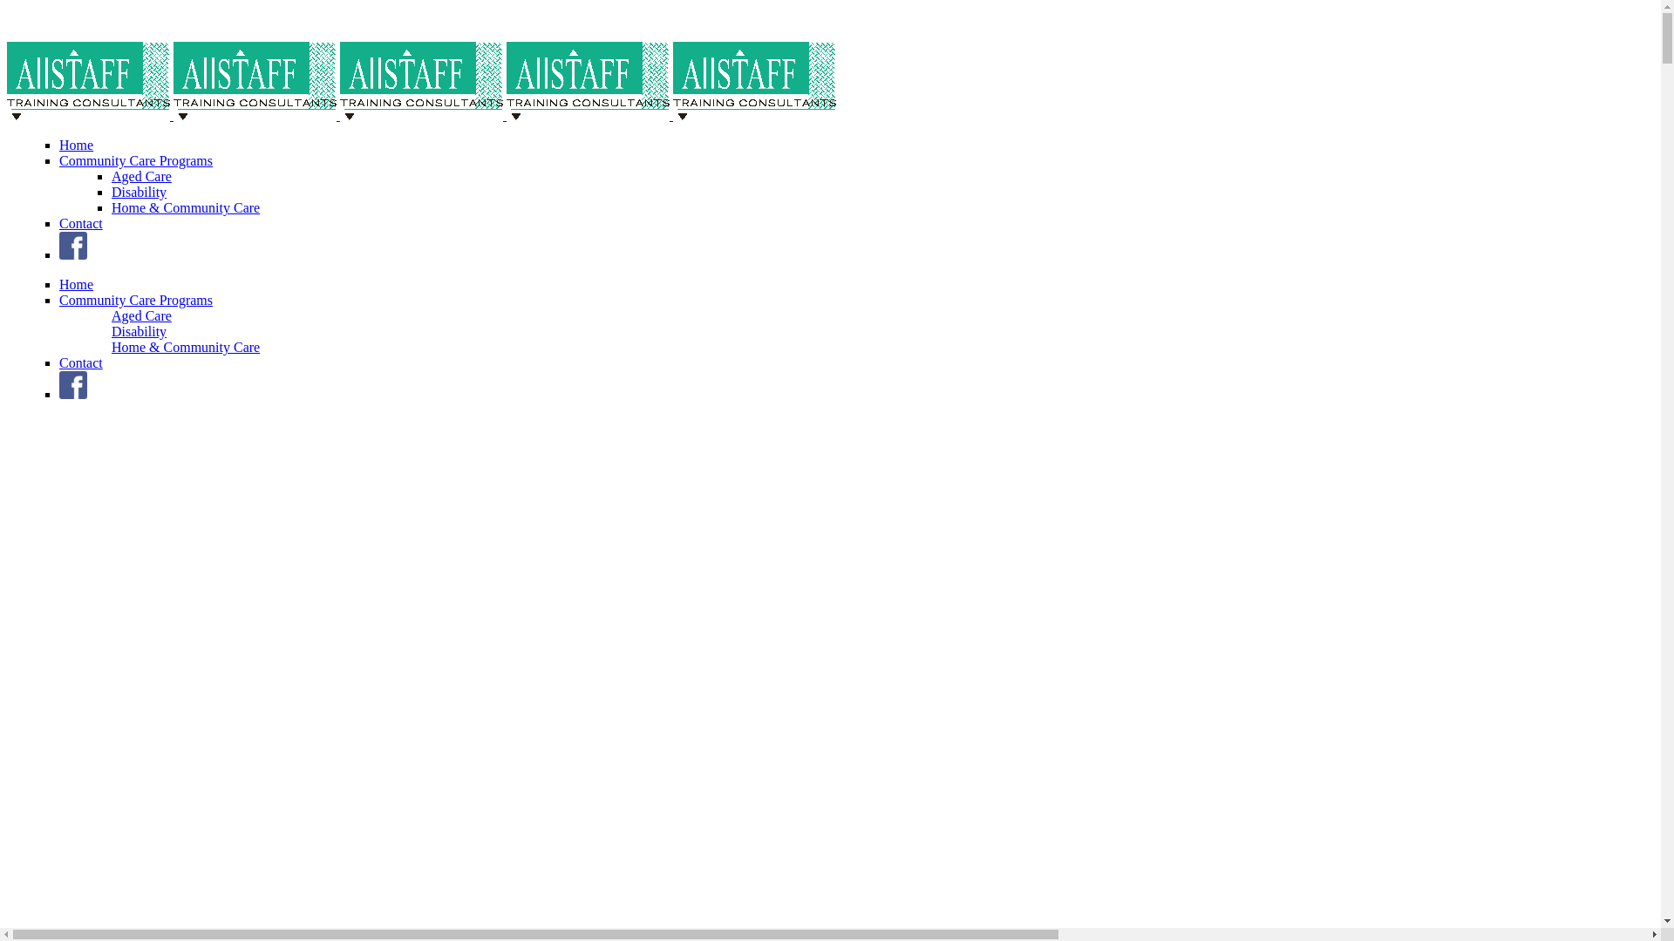 The height and width of the screenshot is (941, 1674). What do you see at coordinates (81, 223) in the screenshot?
I see `Contact` at bounding box center [81, 223].